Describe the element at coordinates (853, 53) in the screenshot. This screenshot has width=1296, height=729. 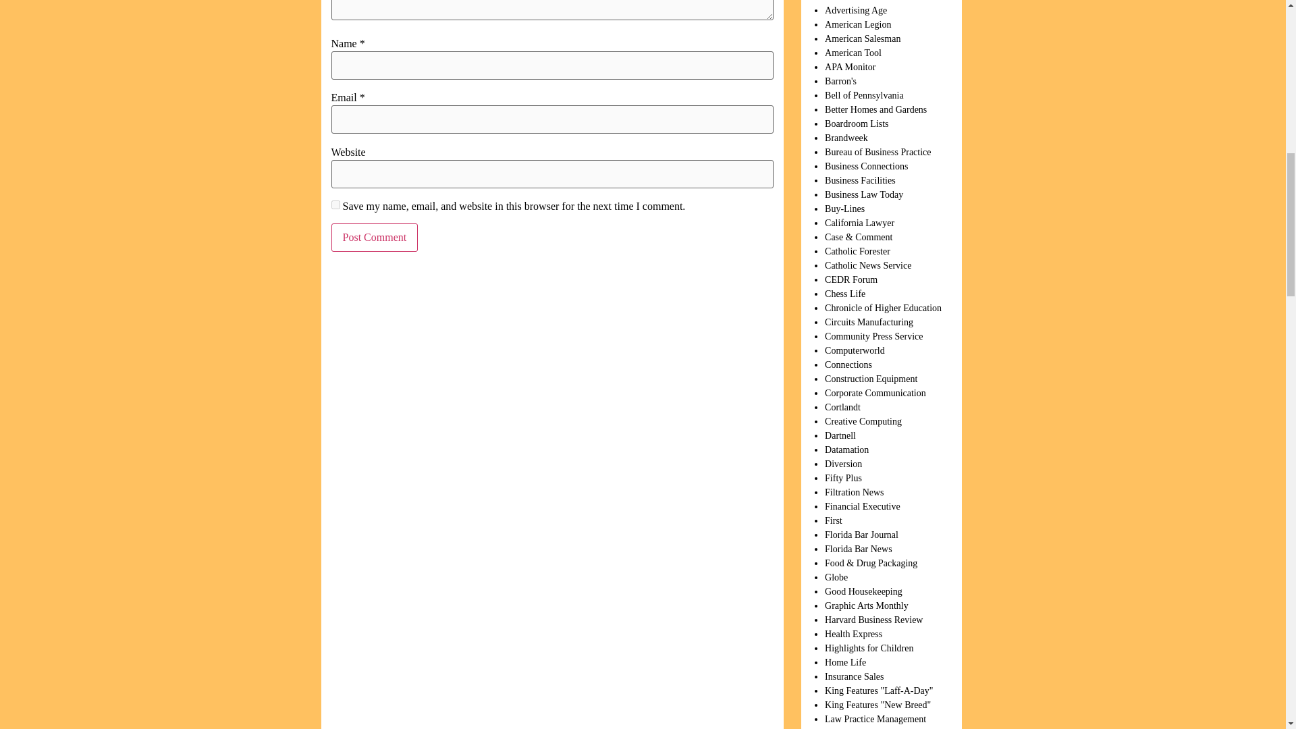
I see `American Tool` at that location.